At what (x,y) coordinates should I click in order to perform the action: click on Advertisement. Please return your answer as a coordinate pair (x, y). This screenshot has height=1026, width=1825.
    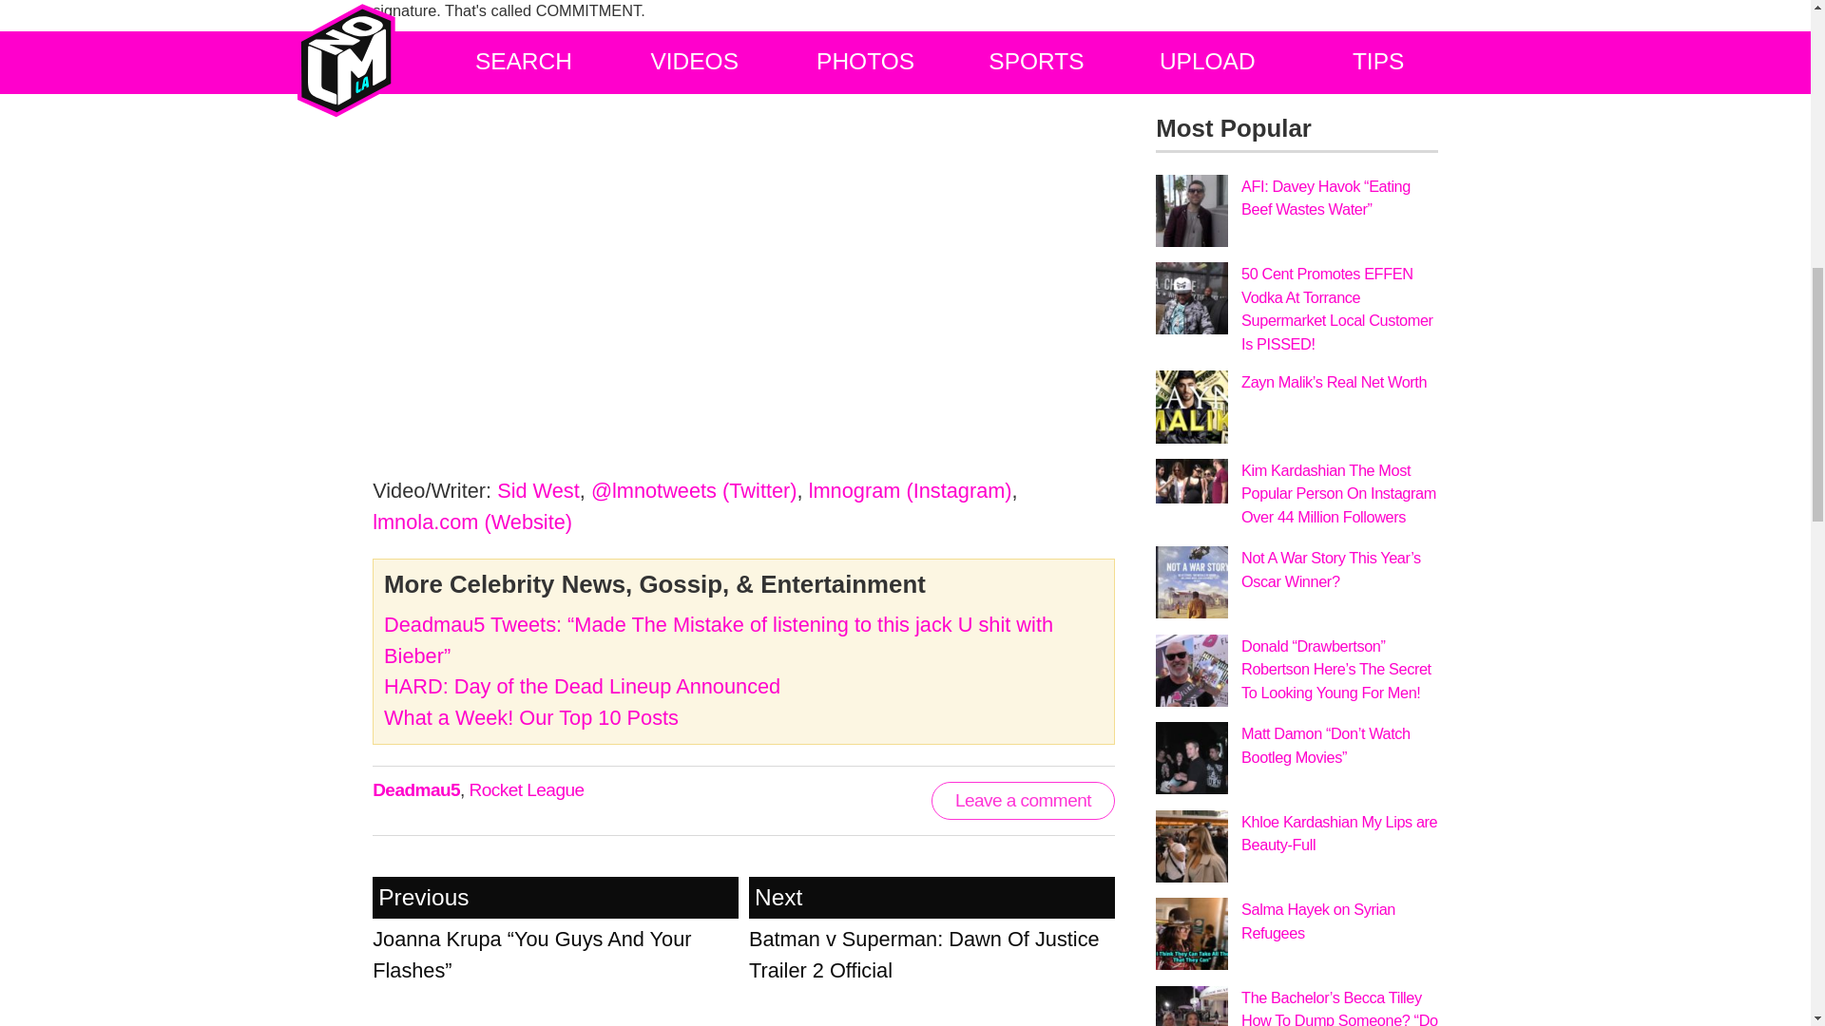
    Looking at the image, I should click on (530, 717).